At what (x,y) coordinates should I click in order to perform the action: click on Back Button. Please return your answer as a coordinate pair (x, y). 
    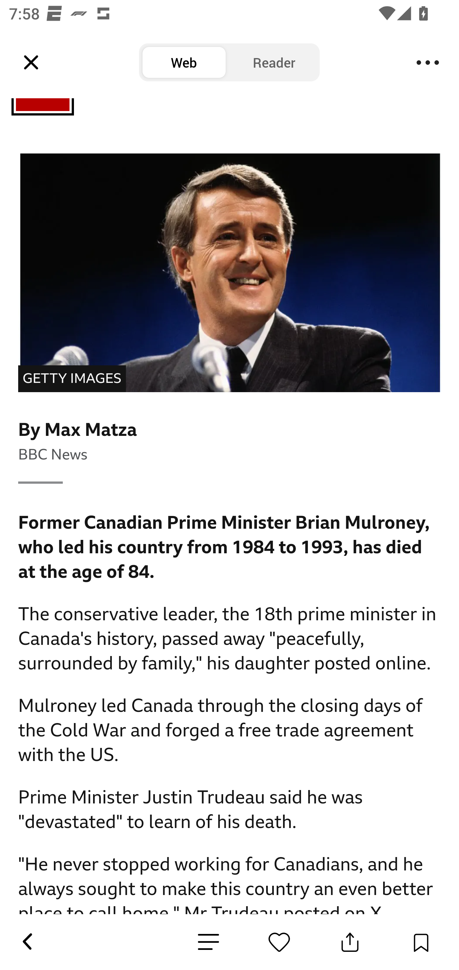
    Looking at the image, I should click on (27, 942).